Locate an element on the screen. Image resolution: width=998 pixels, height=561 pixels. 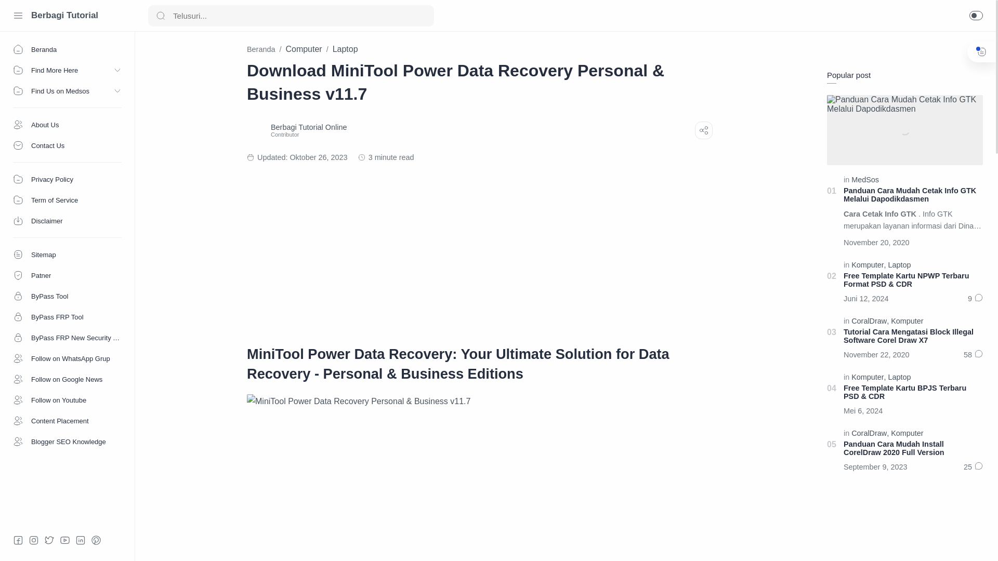
Patner is located at coordinates (68, 275).